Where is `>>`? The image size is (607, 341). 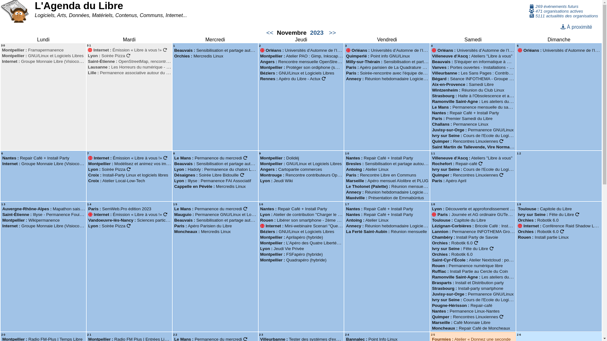
>> is located at coordinates (333, 33).